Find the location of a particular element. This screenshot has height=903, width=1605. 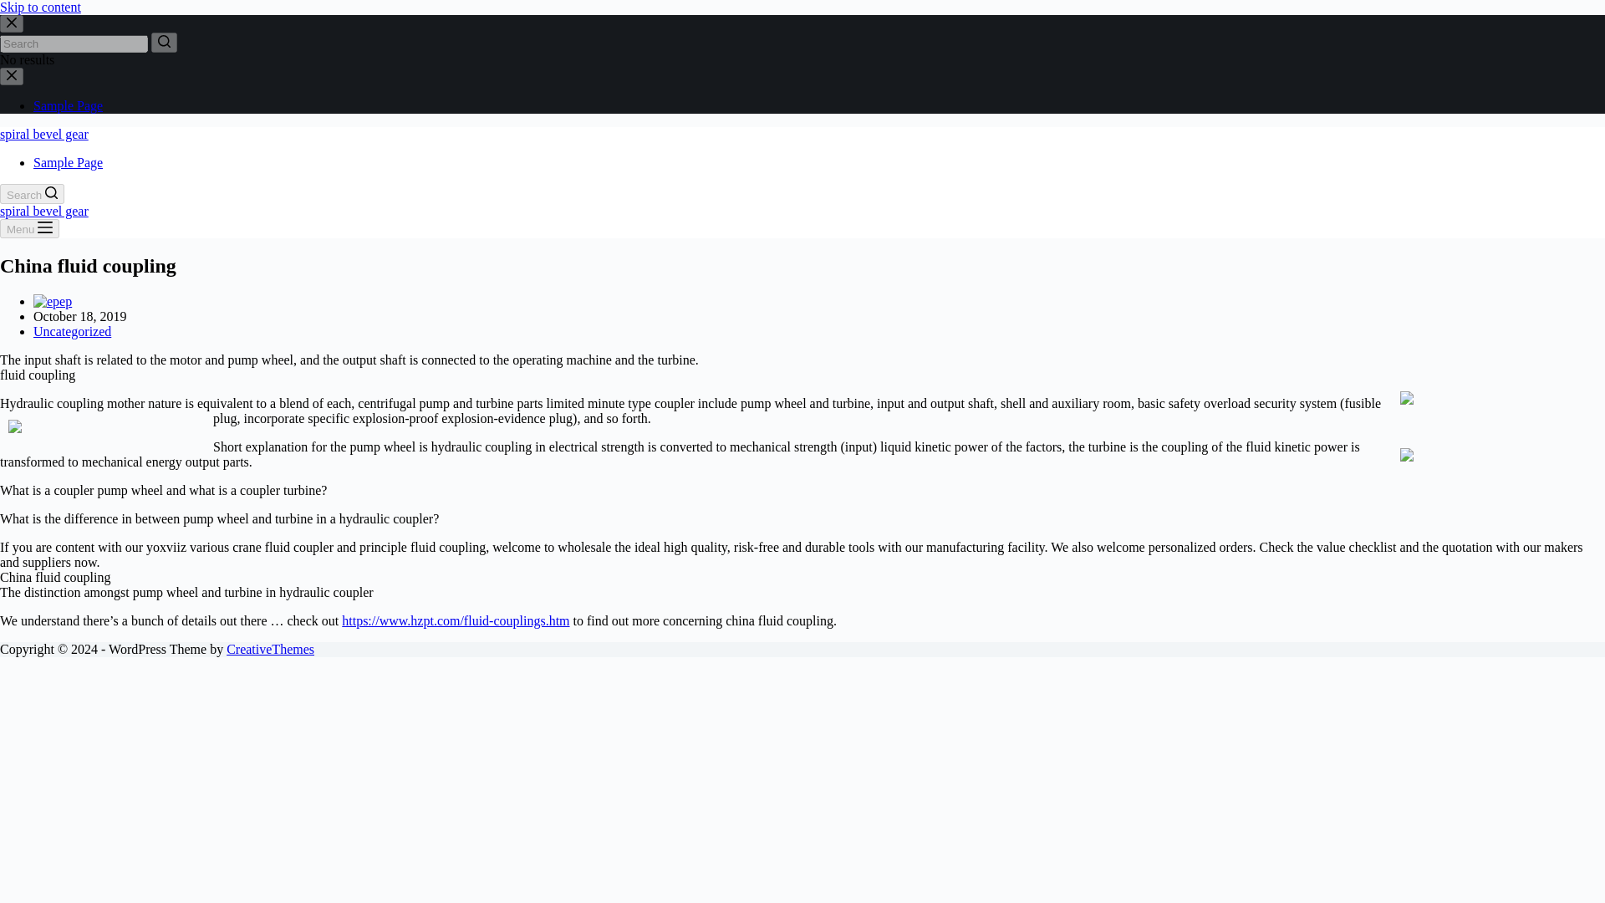

spiral bevel gear is located at coordinates (43, 211).